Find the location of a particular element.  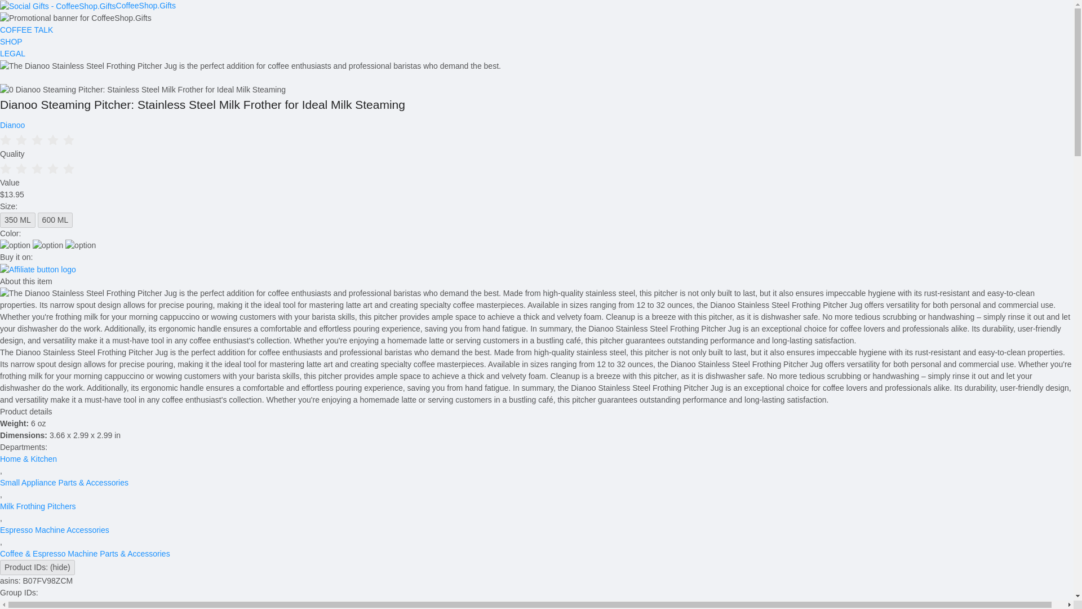

0 is located at coordinates (536, 169).